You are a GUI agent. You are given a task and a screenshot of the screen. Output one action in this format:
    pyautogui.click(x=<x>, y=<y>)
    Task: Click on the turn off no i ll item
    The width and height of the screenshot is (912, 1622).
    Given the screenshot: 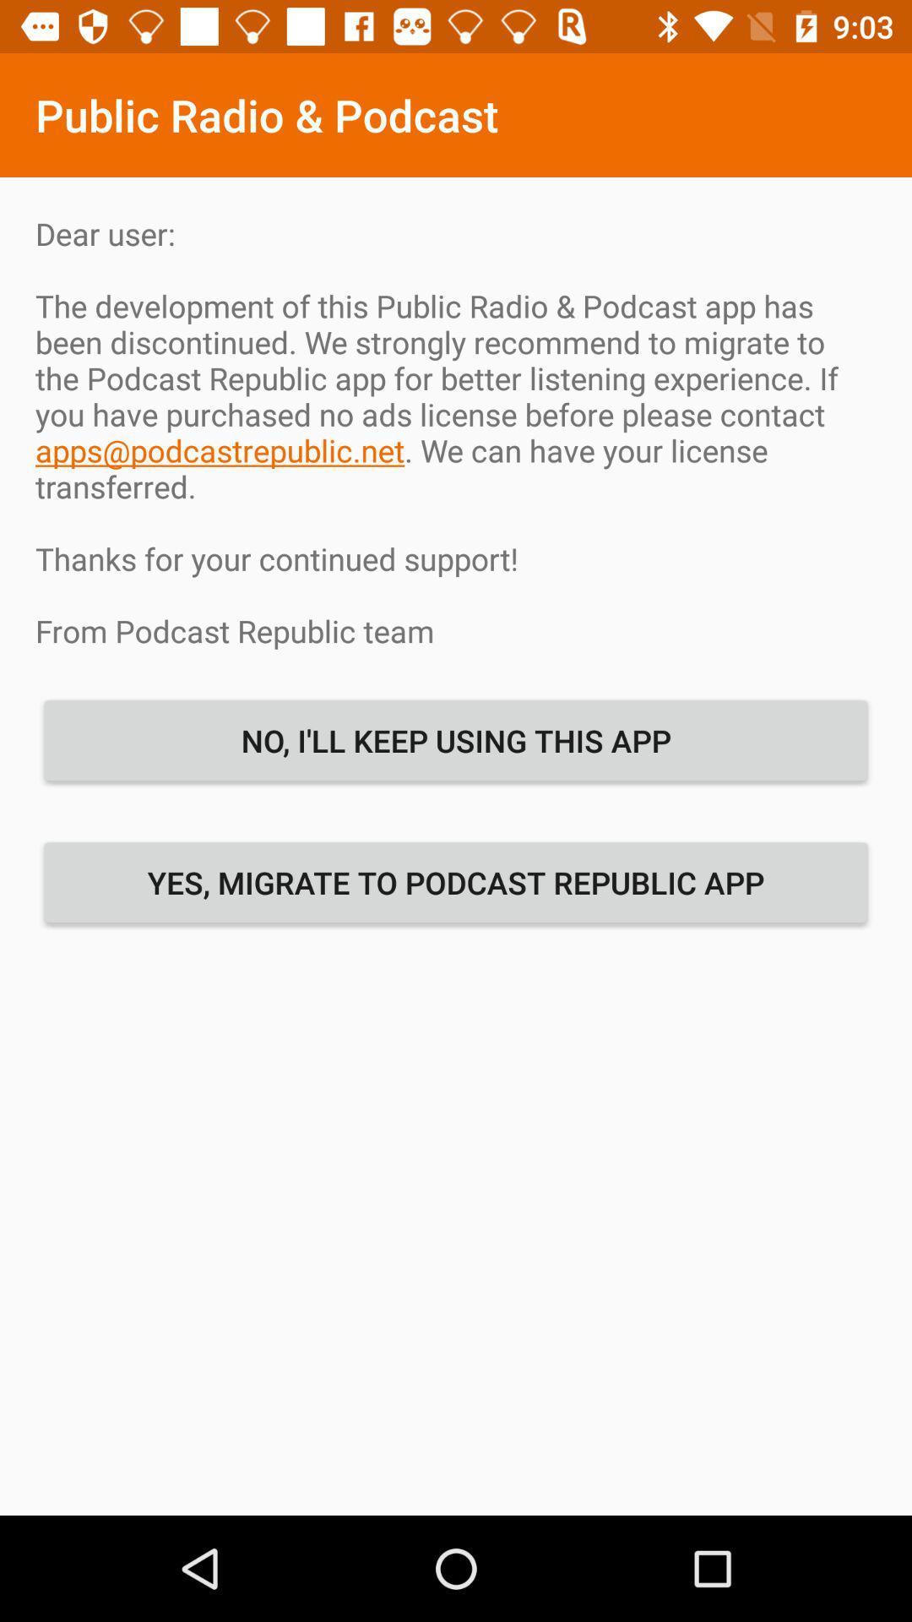 What is the action you would take?
    pyautogui.click(x=456, y=740)
    